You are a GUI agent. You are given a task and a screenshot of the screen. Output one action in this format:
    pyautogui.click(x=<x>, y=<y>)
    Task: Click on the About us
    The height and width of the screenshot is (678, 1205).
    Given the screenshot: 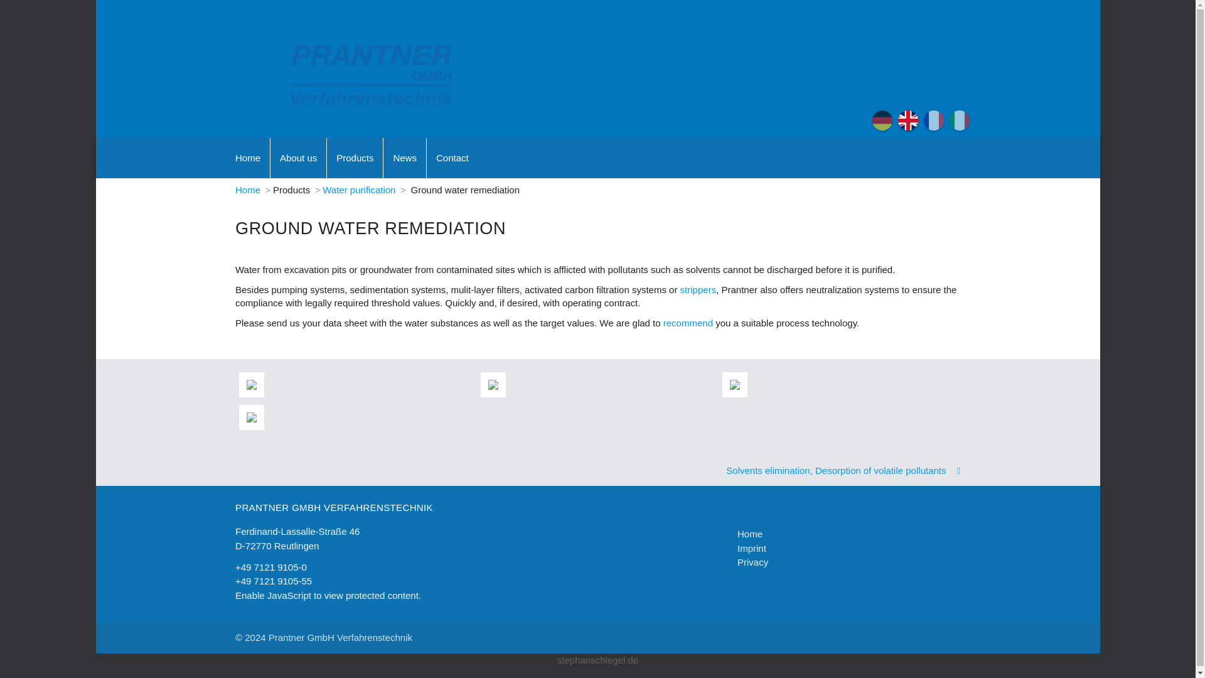 What is the action you would take?
    pyautogui.click(x=298, y=158)
    